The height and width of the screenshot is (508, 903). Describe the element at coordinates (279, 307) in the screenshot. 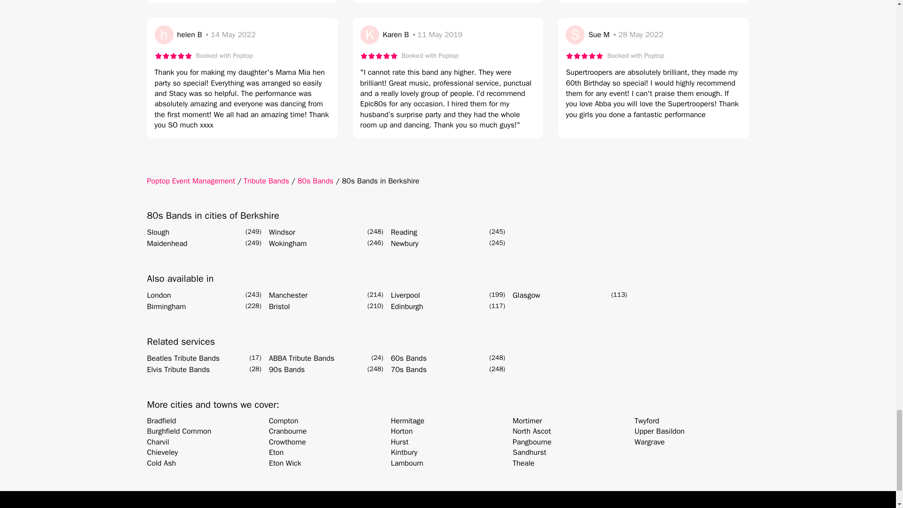

I see `Bristol` at that location.